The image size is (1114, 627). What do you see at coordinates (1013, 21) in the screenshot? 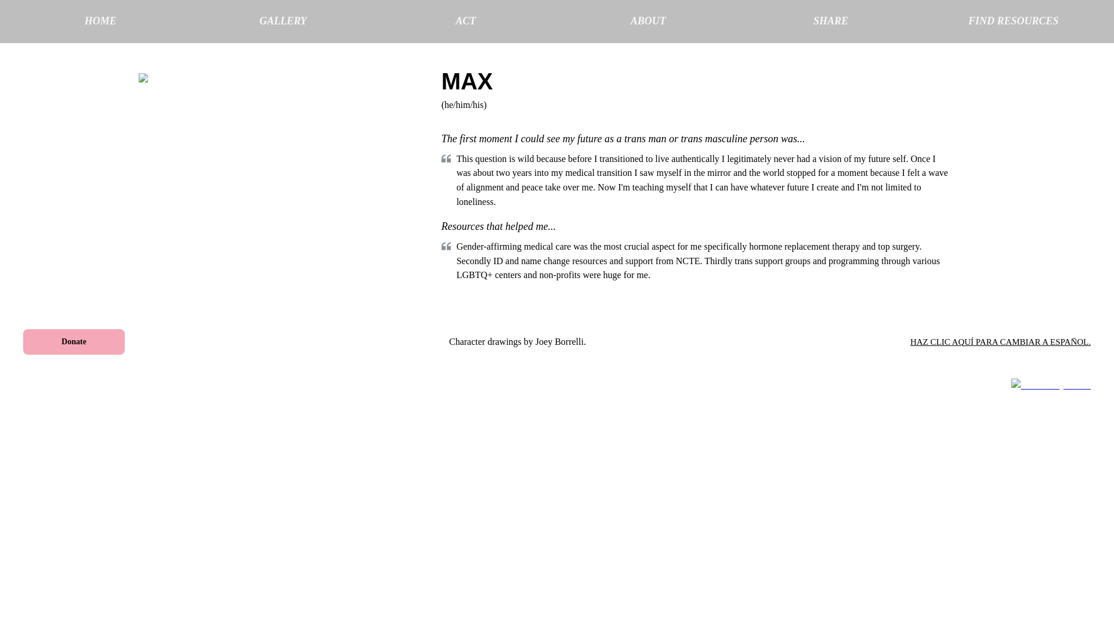
I see `FIND RESOURCES` at bounding box center [1013, 21].